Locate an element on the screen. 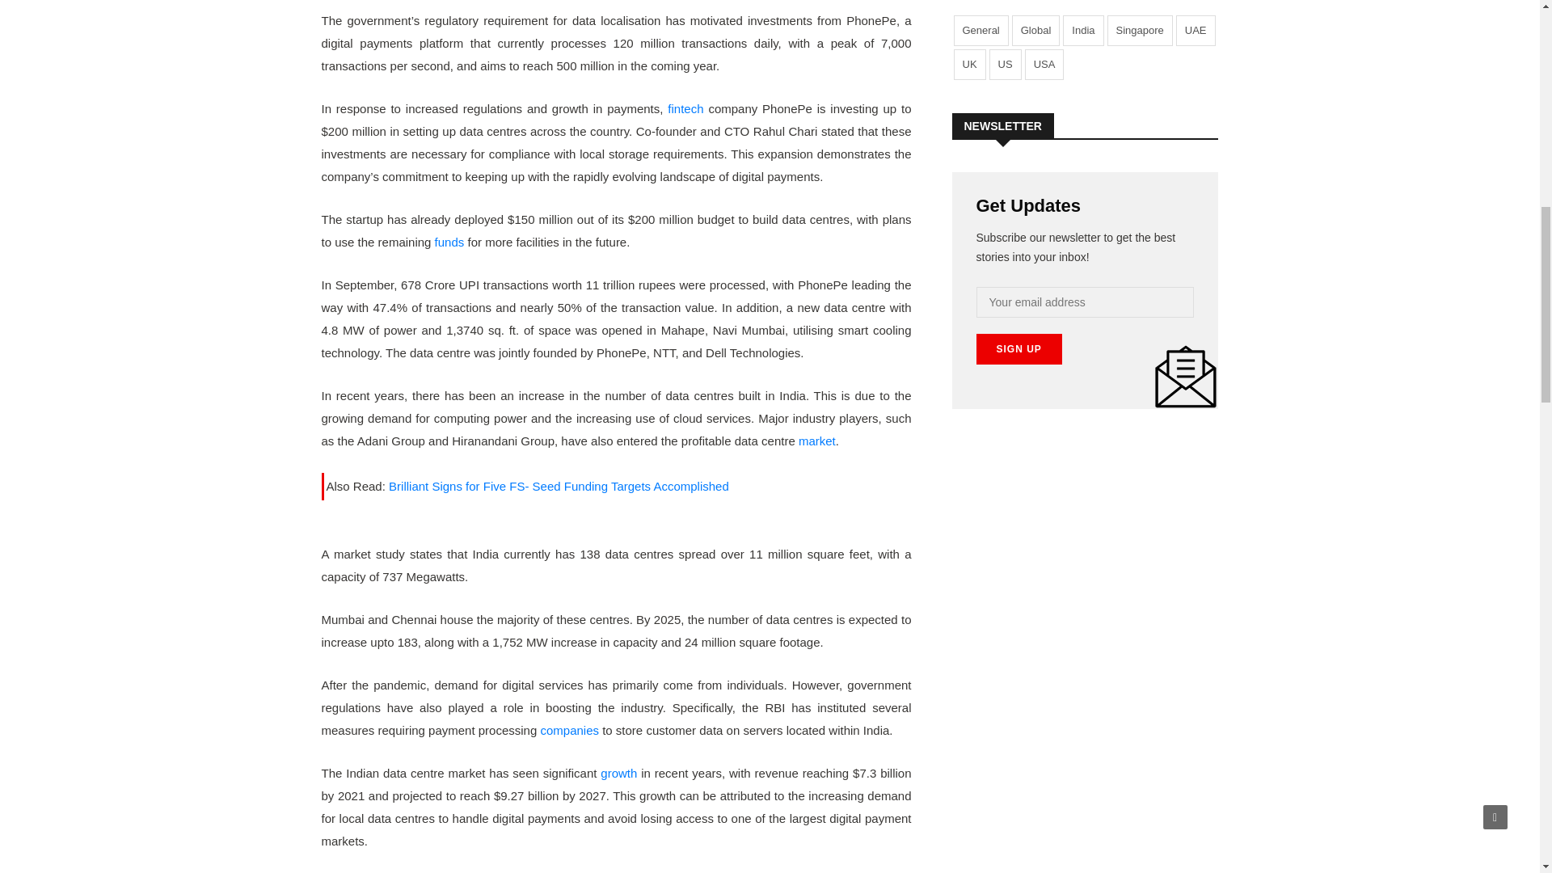  growth is located at coordinates (618, 773).